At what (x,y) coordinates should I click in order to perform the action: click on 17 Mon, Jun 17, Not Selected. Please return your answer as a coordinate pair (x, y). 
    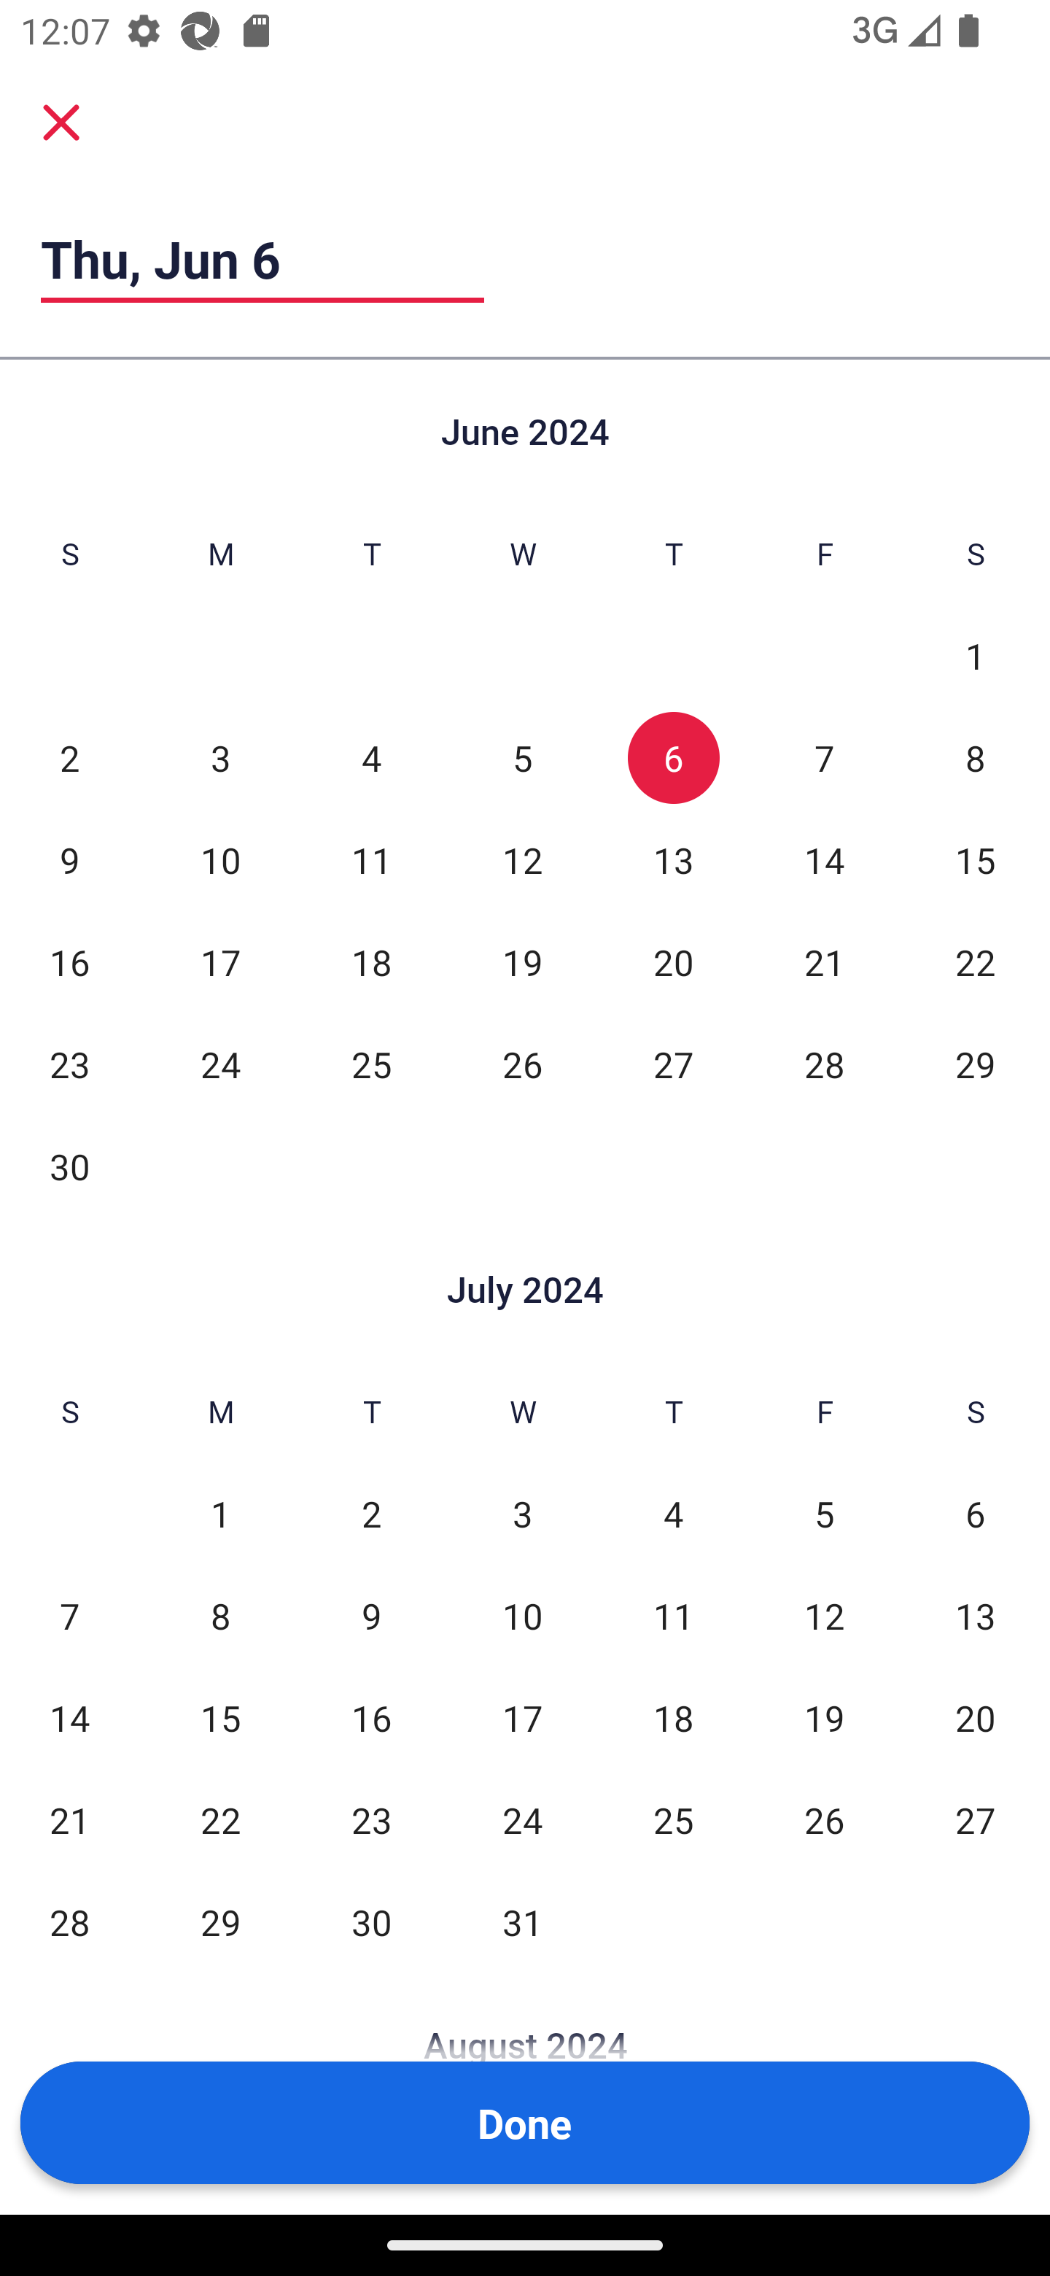
    Looking at the image, I should click on (220, 961).